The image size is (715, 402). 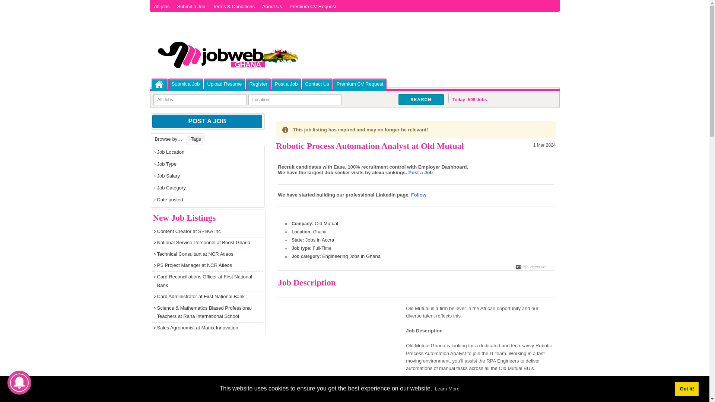 What do you see at coordinates (207, 121) in the screenshot?
I see `POST A JOB` at bounding box center [207, 121].